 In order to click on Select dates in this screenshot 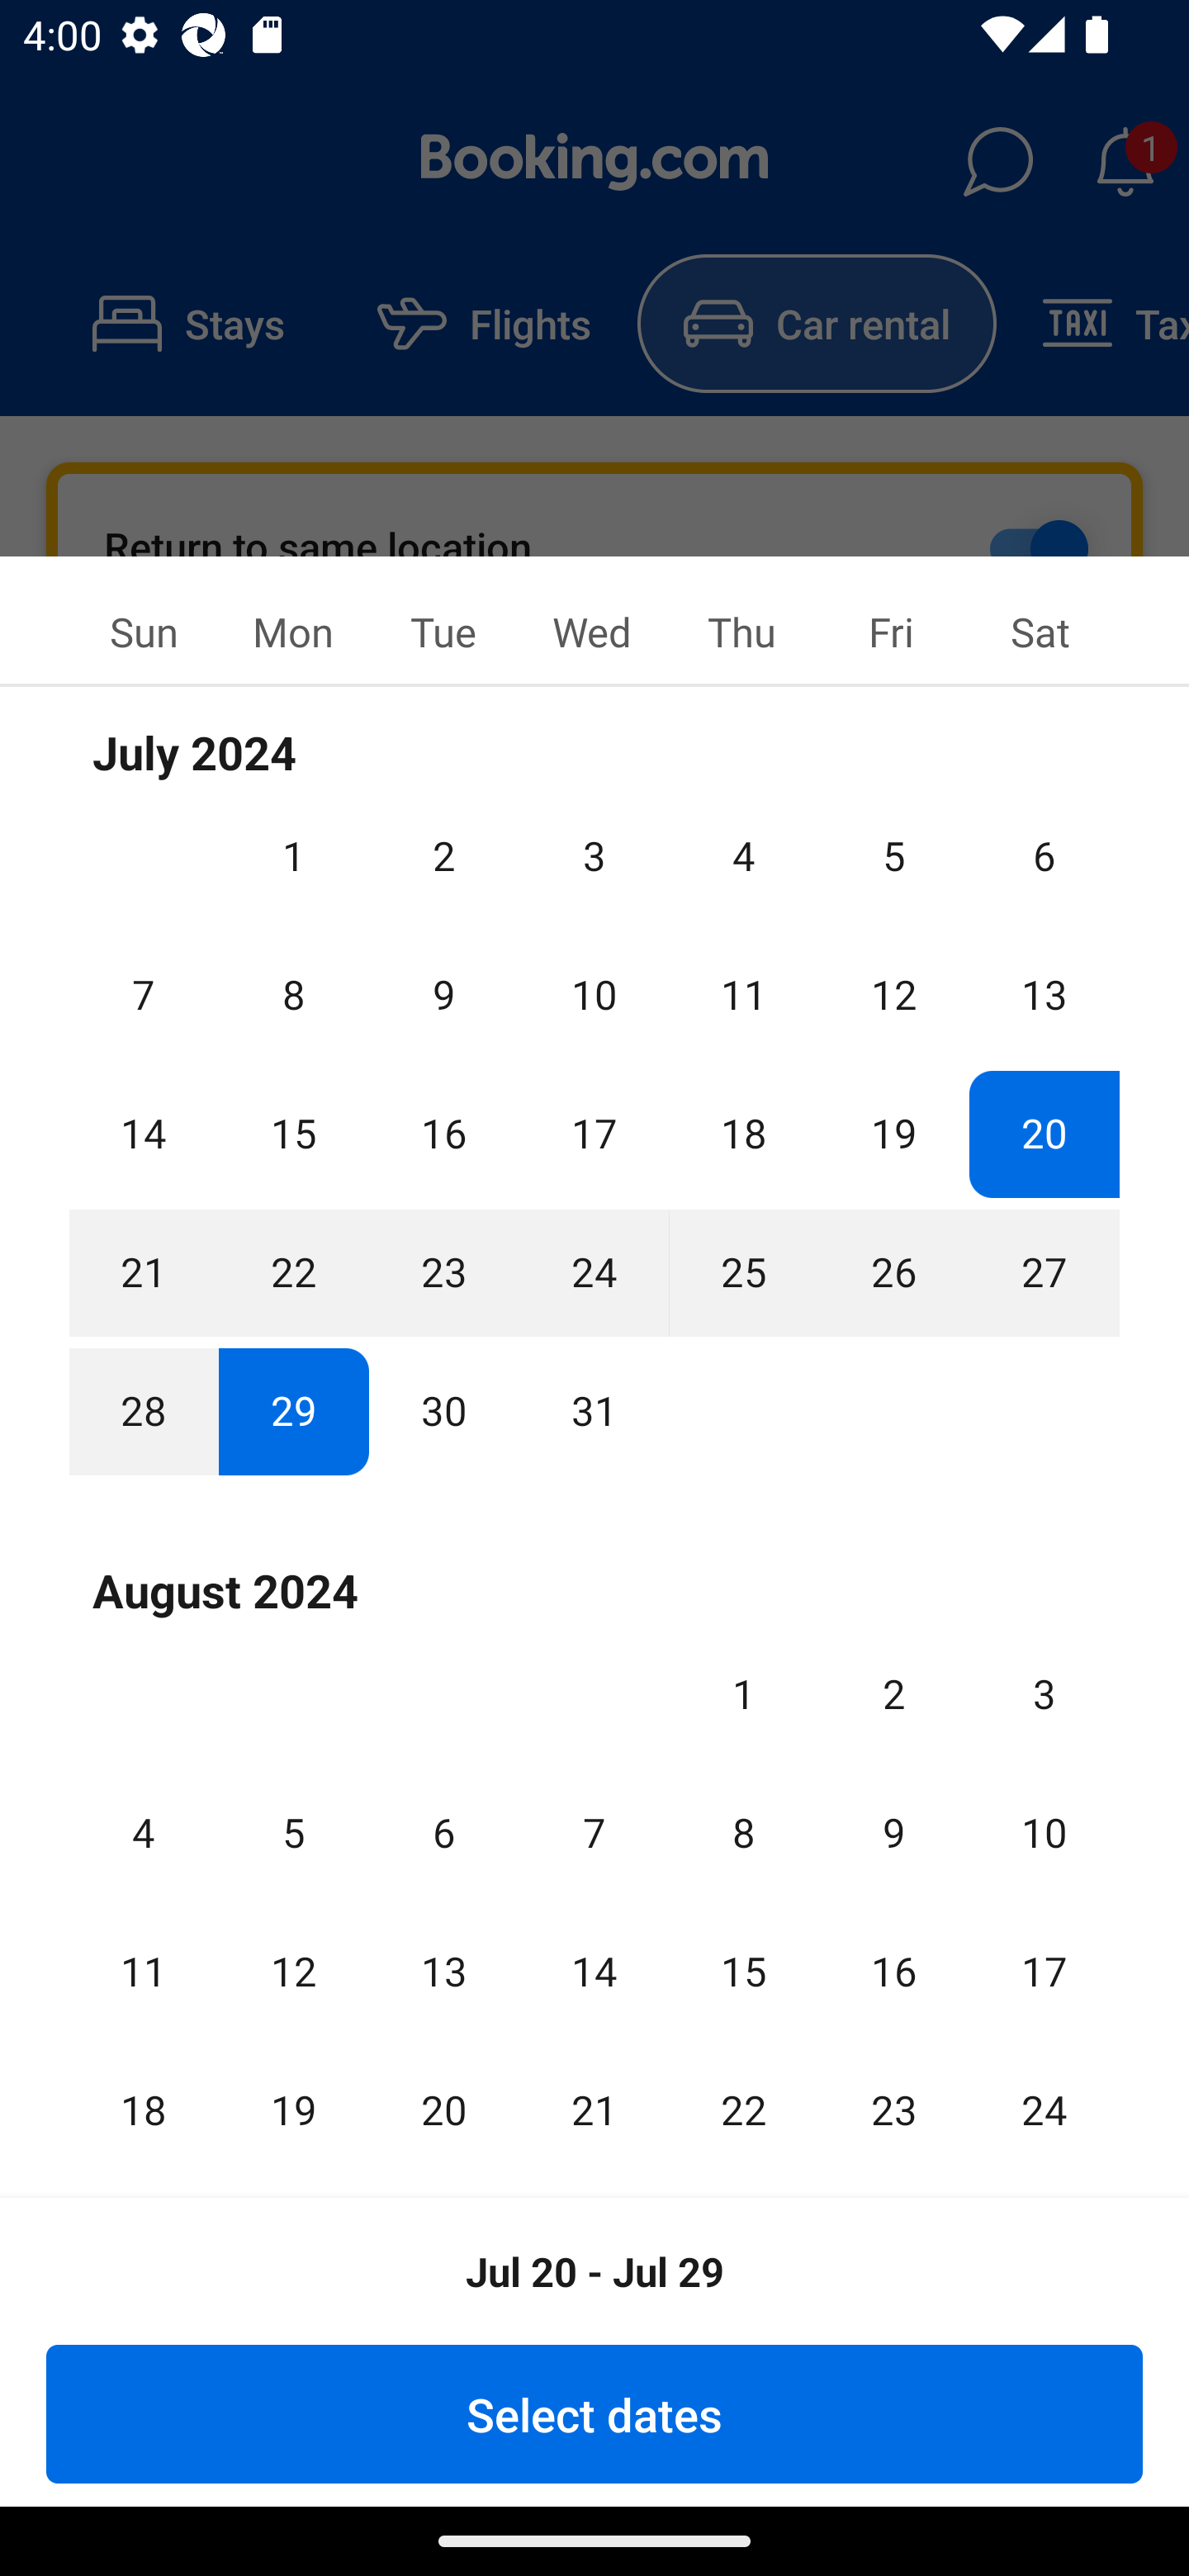, I will do `click(594, 2413)`.